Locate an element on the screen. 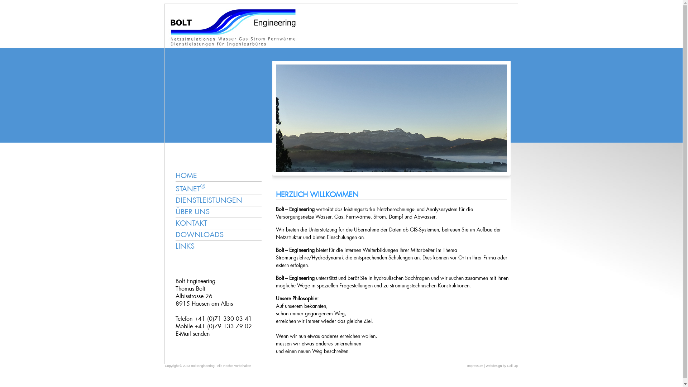  Webdesign by Call-Up is located at coordinates (502, 366).